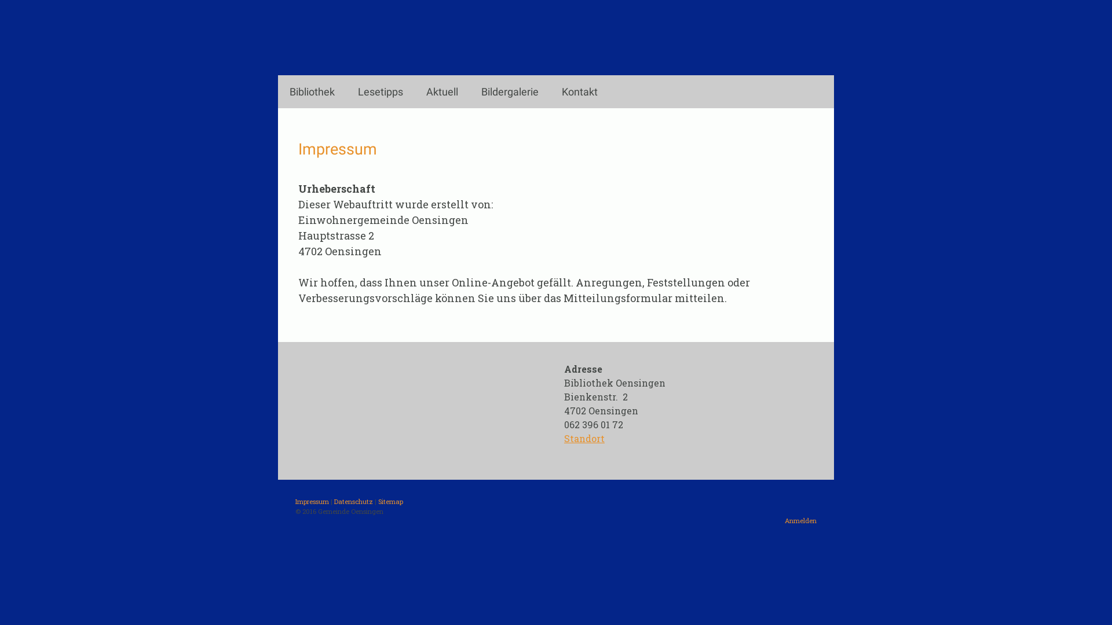 The width and height of the screenshot is (1112, 625). I want to click on Bibliothek, so click(312, 91).